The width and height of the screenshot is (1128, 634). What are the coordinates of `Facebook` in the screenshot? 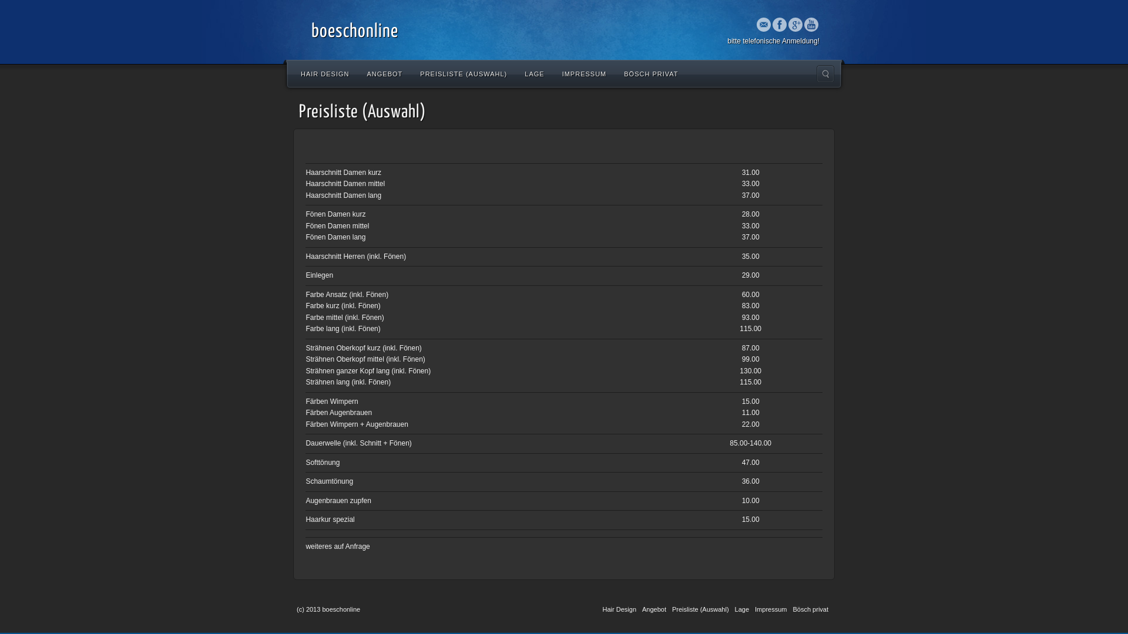 It's located at (780, 25).